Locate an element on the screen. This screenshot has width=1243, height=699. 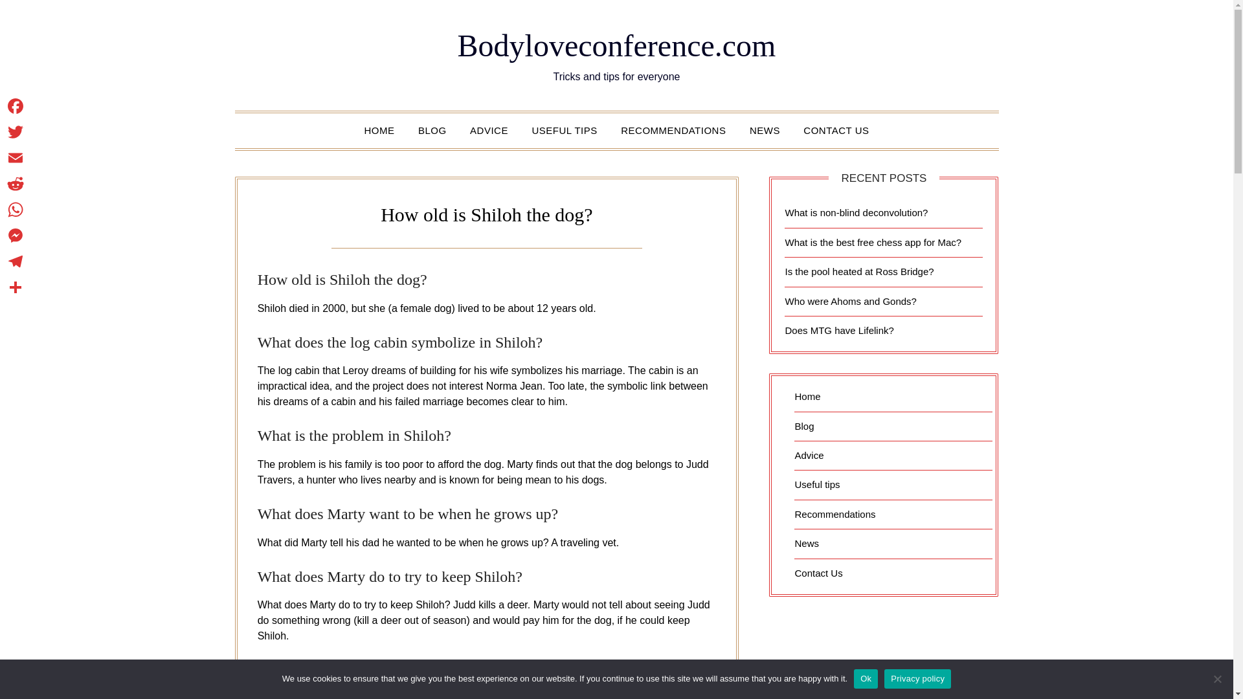
CONTACT US is located at coordinates (835, 130).